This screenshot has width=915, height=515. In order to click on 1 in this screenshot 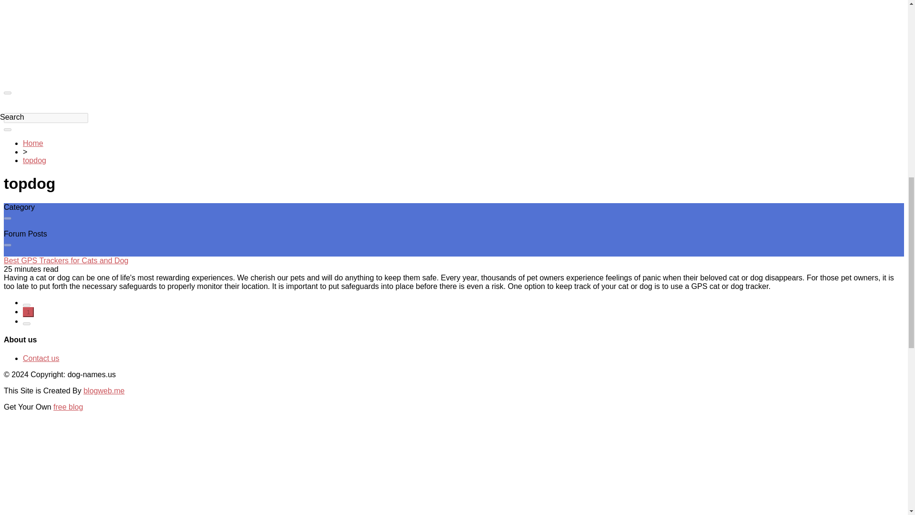, I will do `click(29, 312)`.